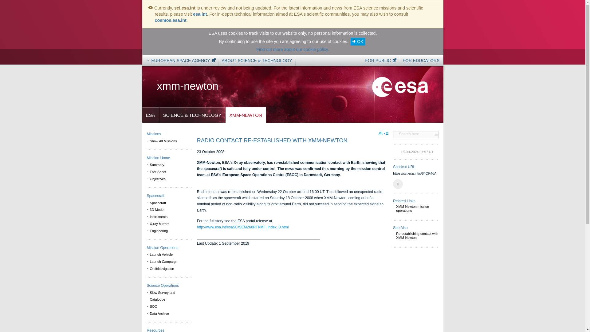 The height and width of the screenshot is (332, 590). What do you see at coordinates (169, 141) in the screenshot?
I see `Show All Missions` at bounding box center [169, 141].